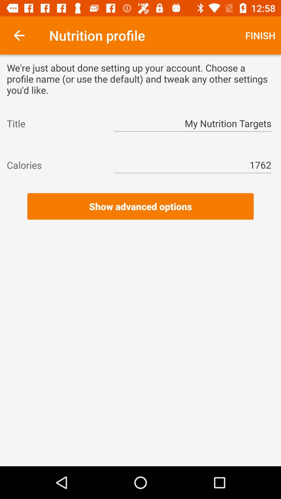 The height and width of the screenshot is (499, 281). I want to click on press the item below show advanced options icon, so click(140, 227).